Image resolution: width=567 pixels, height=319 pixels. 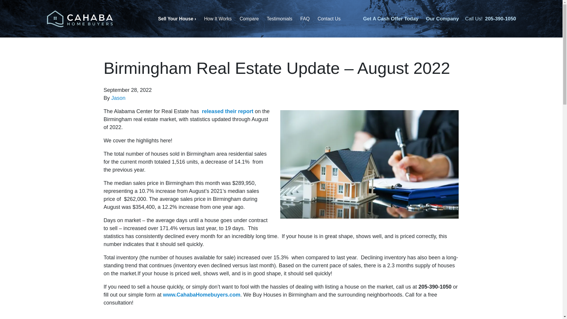 What do you see at coordinates (249, 19) in the screenshot?
I see `Compare` at bounding box center [249, 19].